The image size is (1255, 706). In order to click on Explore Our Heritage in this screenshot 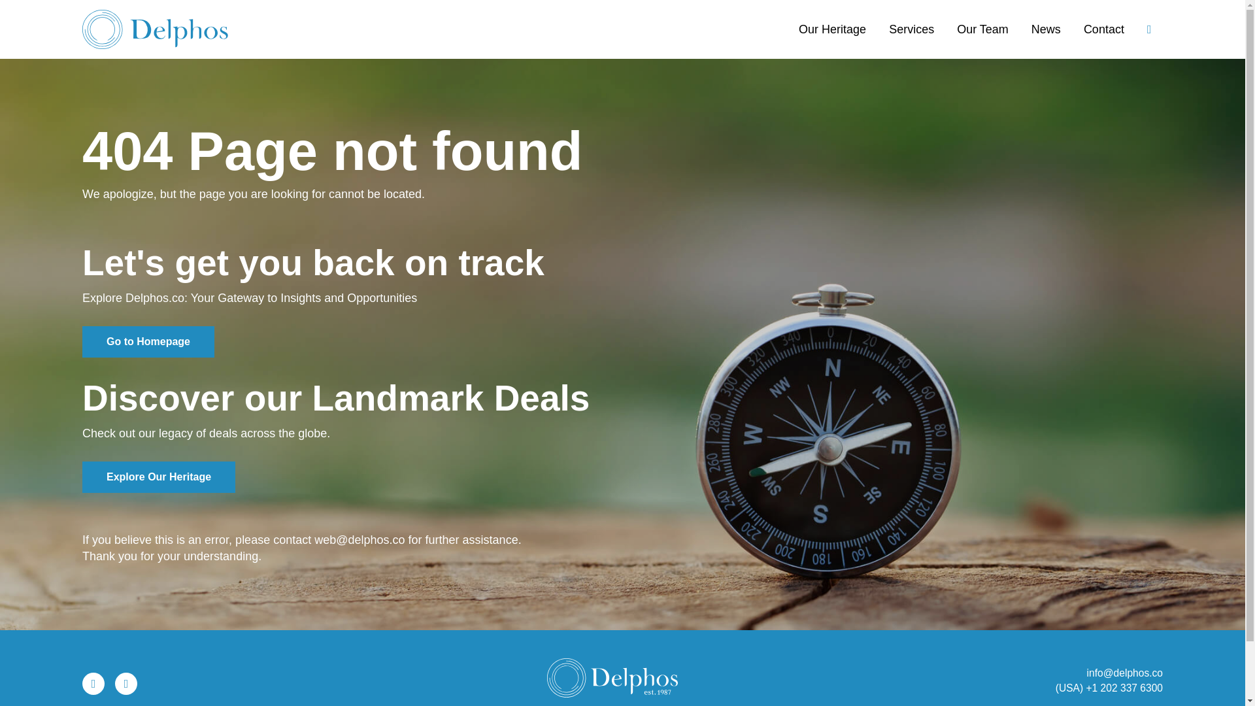, I will do `click(159, 477)`.